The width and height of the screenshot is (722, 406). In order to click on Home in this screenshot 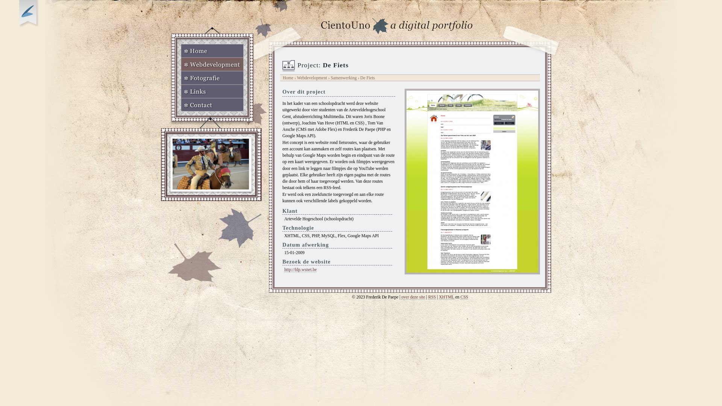, I will do `click(288, 78)`.